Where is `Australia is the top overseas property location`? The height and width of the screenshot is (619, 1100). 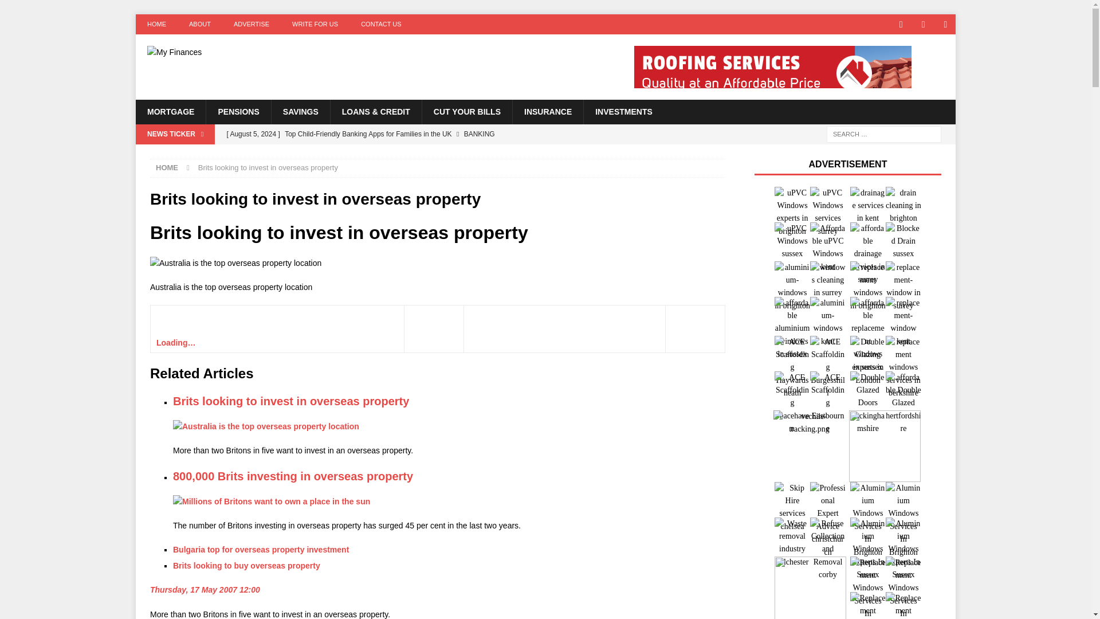
Australia is the top overseas property location is located at coordinates (235, 263).